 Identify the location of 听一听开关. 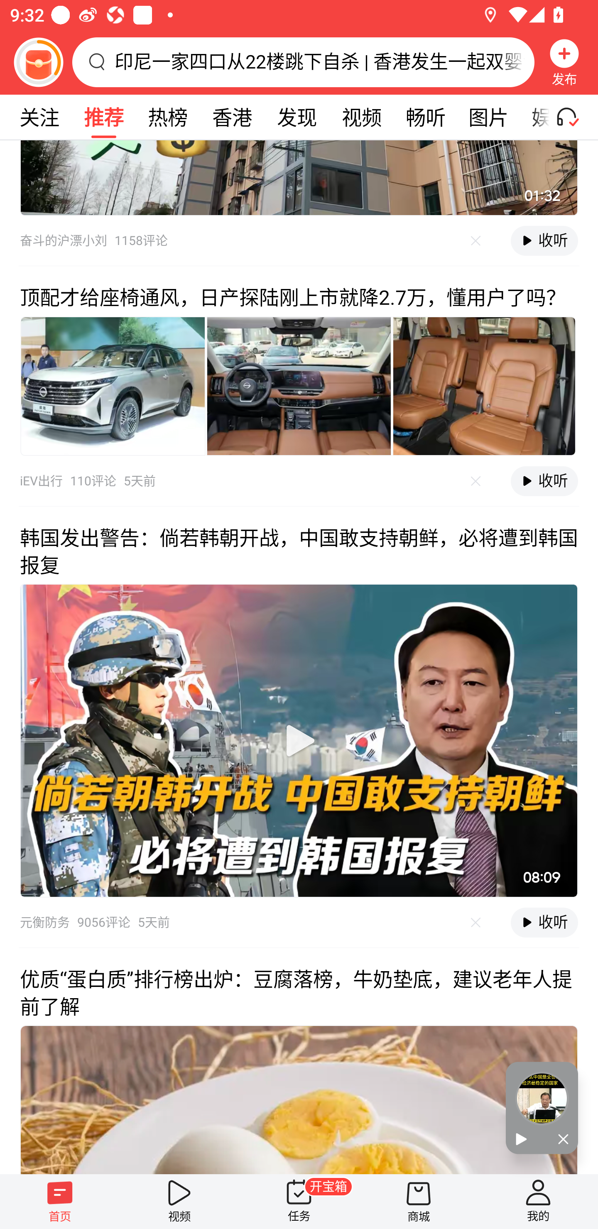
(574, 117).